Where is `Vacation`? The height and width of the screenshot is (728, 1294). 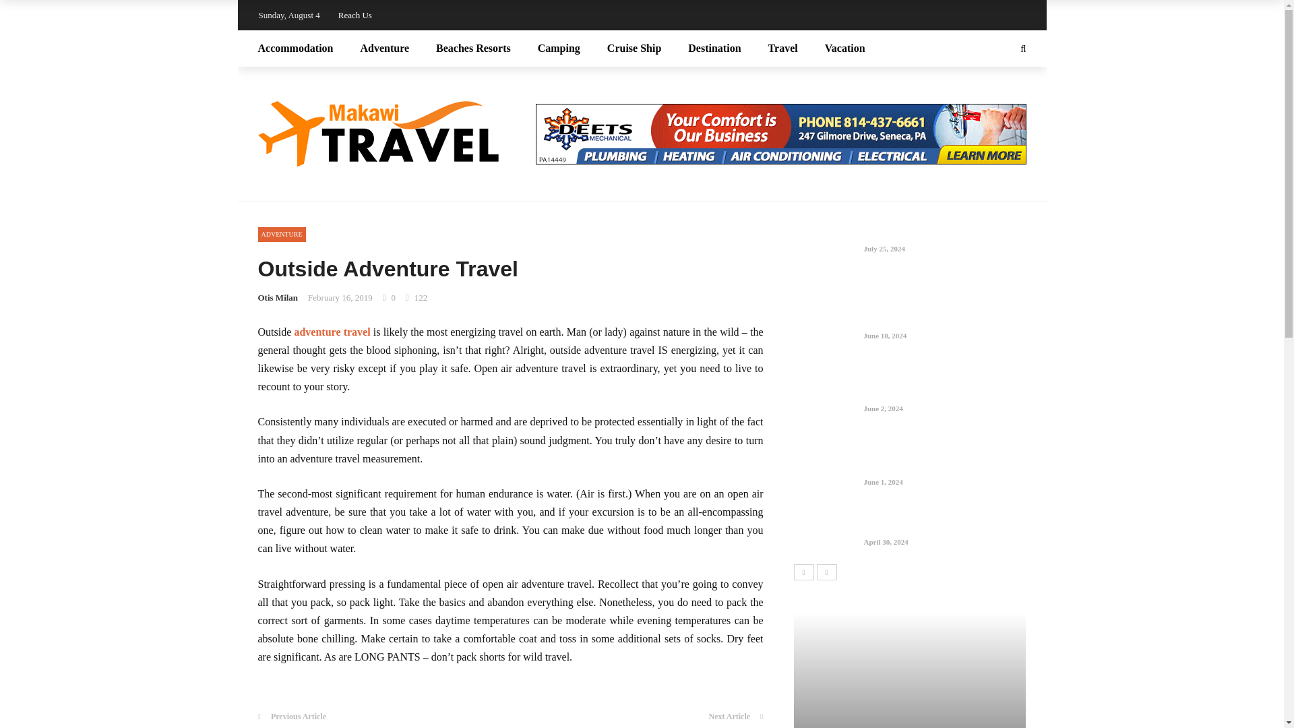
Vacation is located at coordinates (838, 49).